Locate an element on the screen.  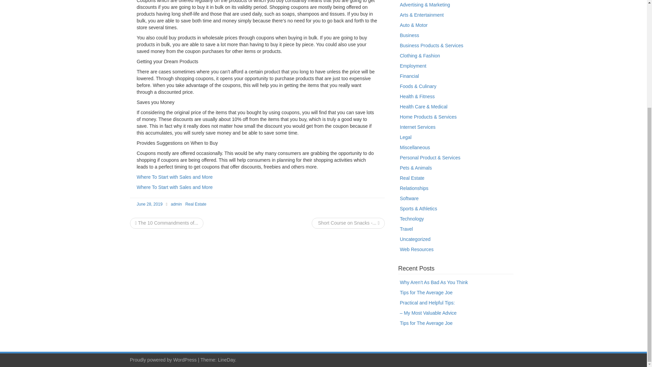
Uncategorized is located at coordinates (415, 239).